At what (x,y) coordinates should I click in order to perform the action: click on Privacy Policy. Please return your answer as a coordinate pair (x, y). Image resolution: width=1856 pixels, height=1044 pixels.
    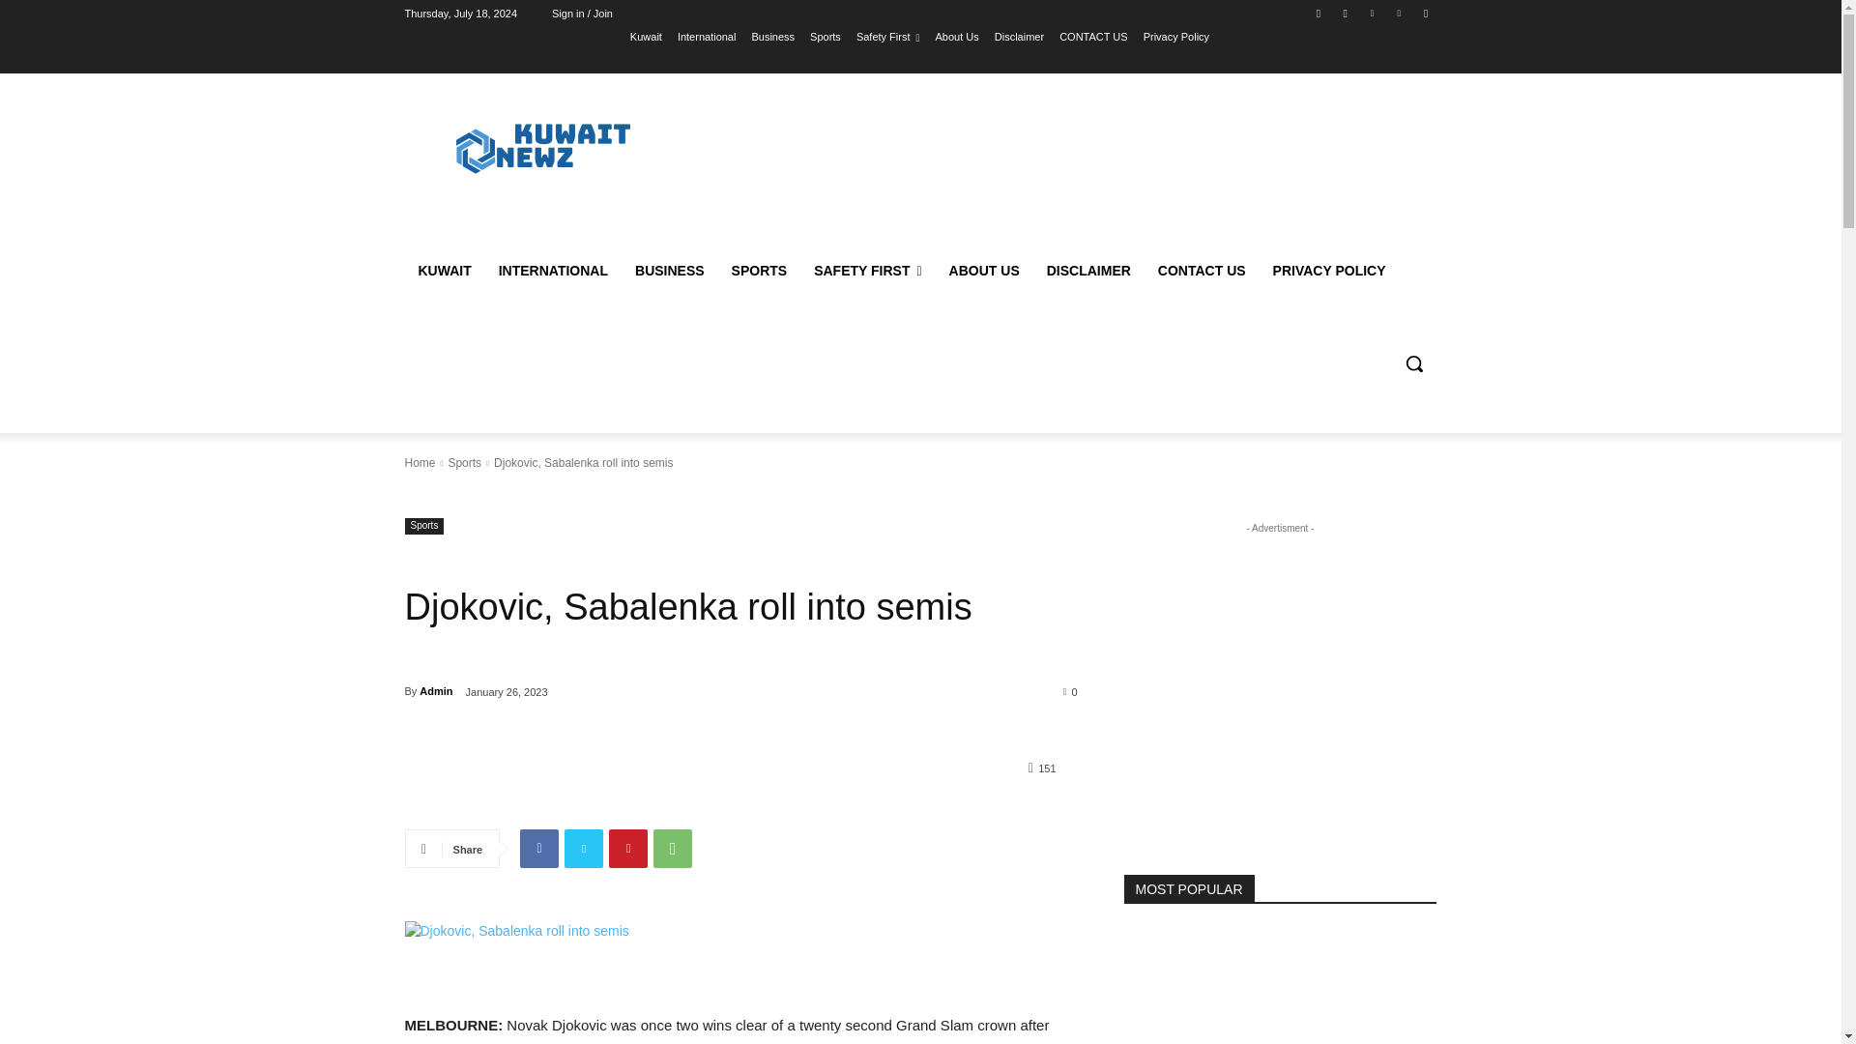
    Looking at the image, I should click on (1175, 36).